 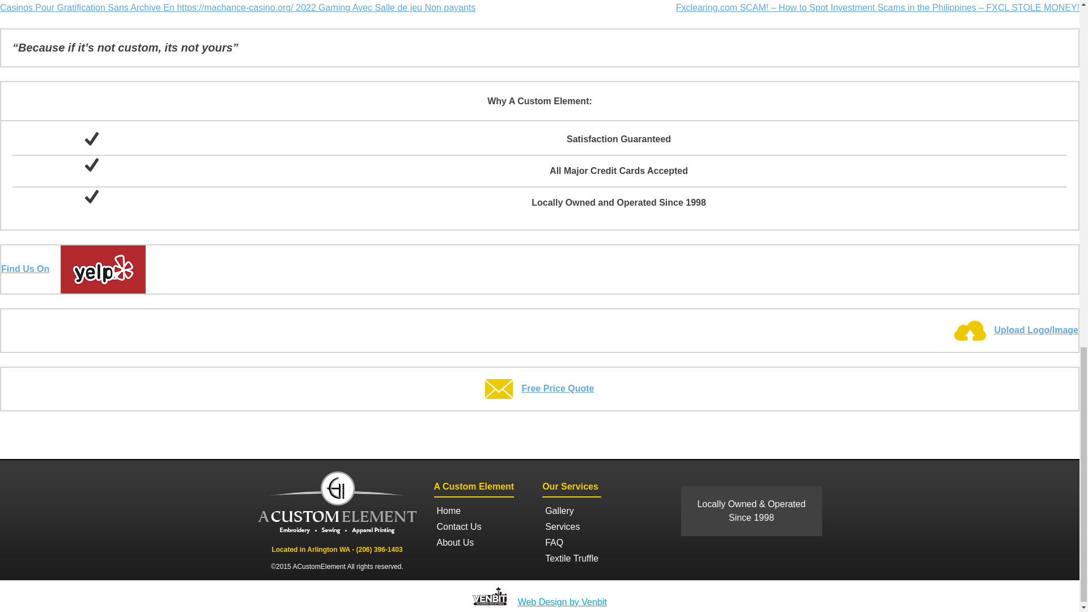 I want to click on Textile Truffle, so click(x=571, y=559).